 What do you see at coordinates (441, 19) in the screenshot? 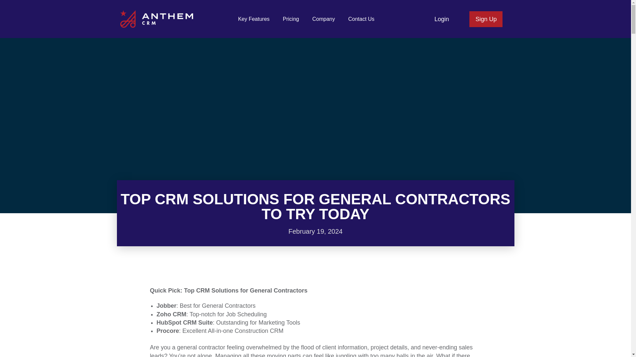
I see `Login` at bounding box center [441, 19].